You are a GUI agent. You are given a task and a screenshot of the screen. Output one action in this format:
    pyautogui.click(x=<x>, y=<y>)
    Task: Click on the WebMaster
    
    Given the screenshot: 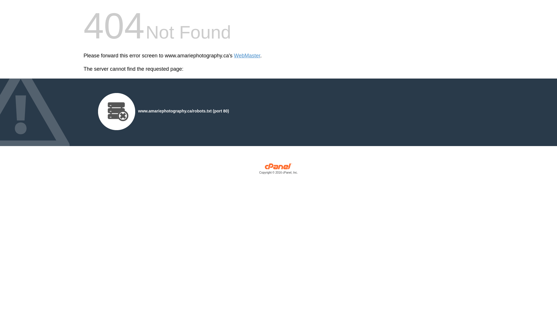 What is the action you would take?
    pyautogui.click(x=247, y=56)
    